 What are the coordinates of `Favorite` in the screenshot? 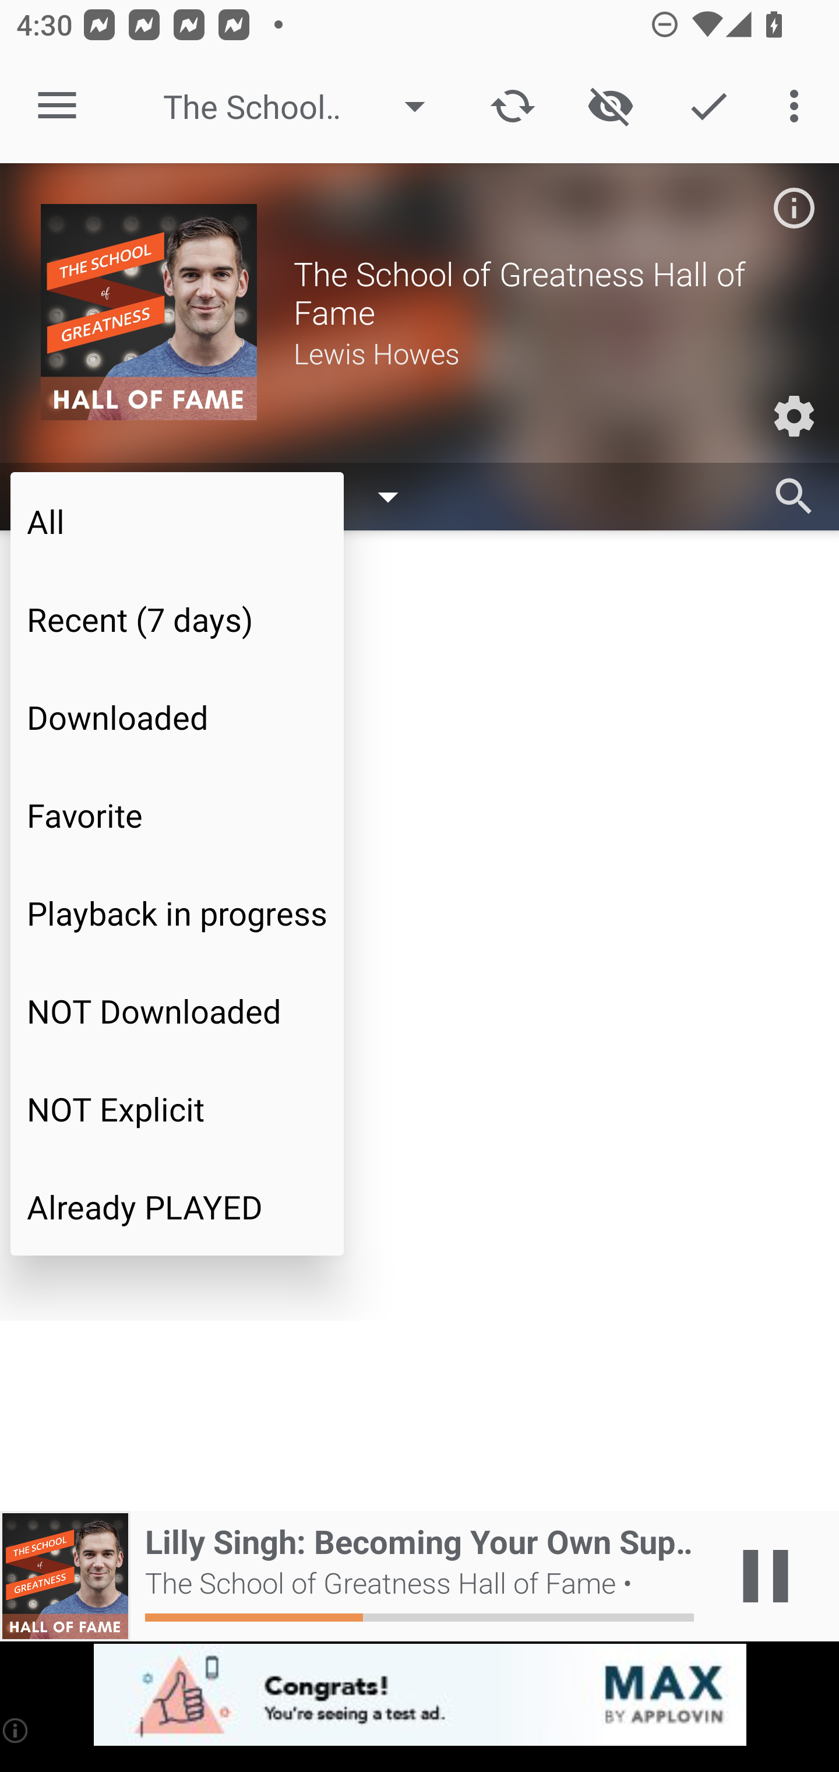 It's located at (177, 815).